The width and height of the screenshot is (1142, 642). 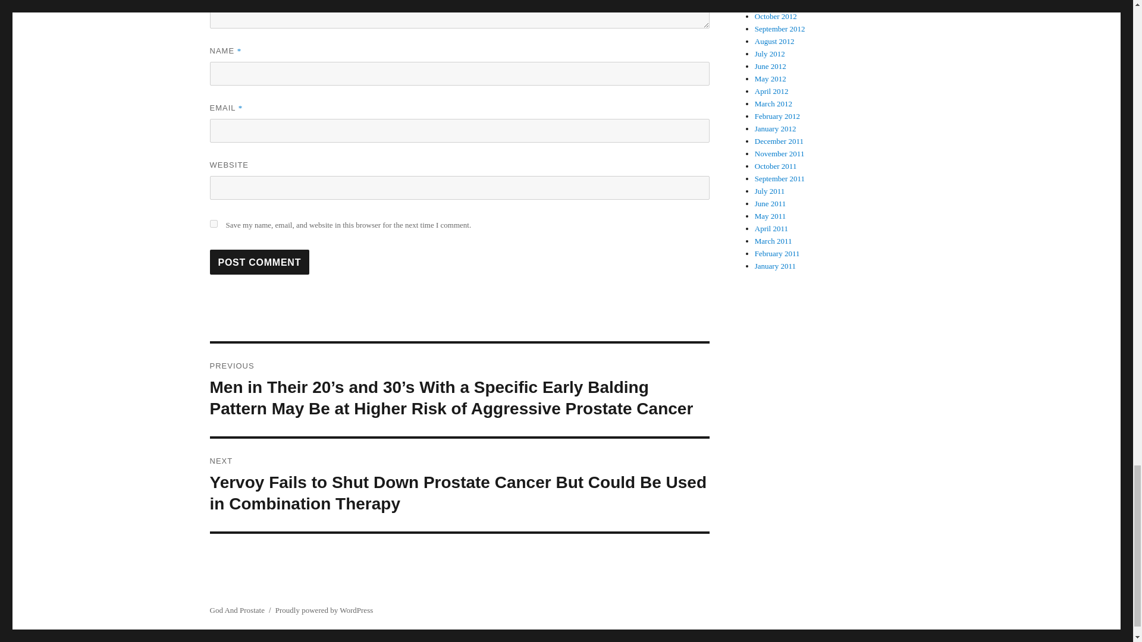 I want to click on Post Comment, so click(x=259, y=262).